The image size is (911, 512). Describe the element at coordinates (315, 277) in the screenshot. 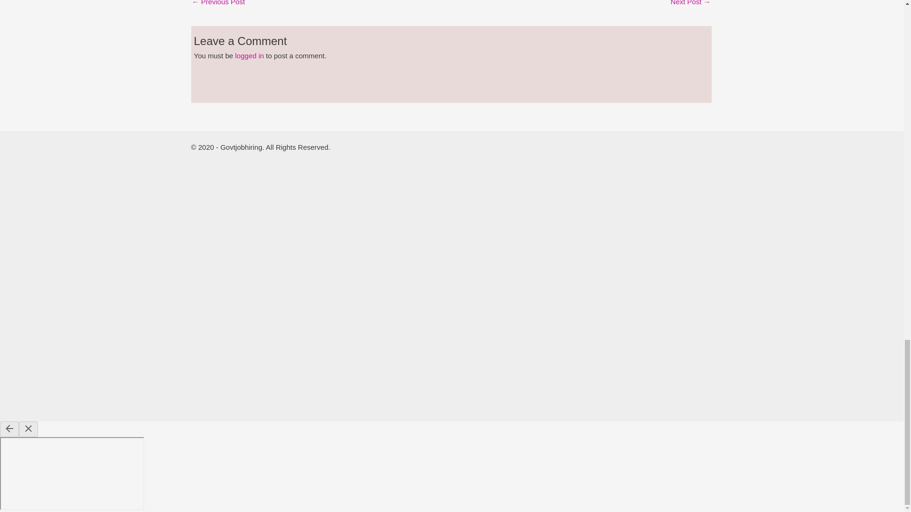

I see `DMCA.com Protection Status` at that location.